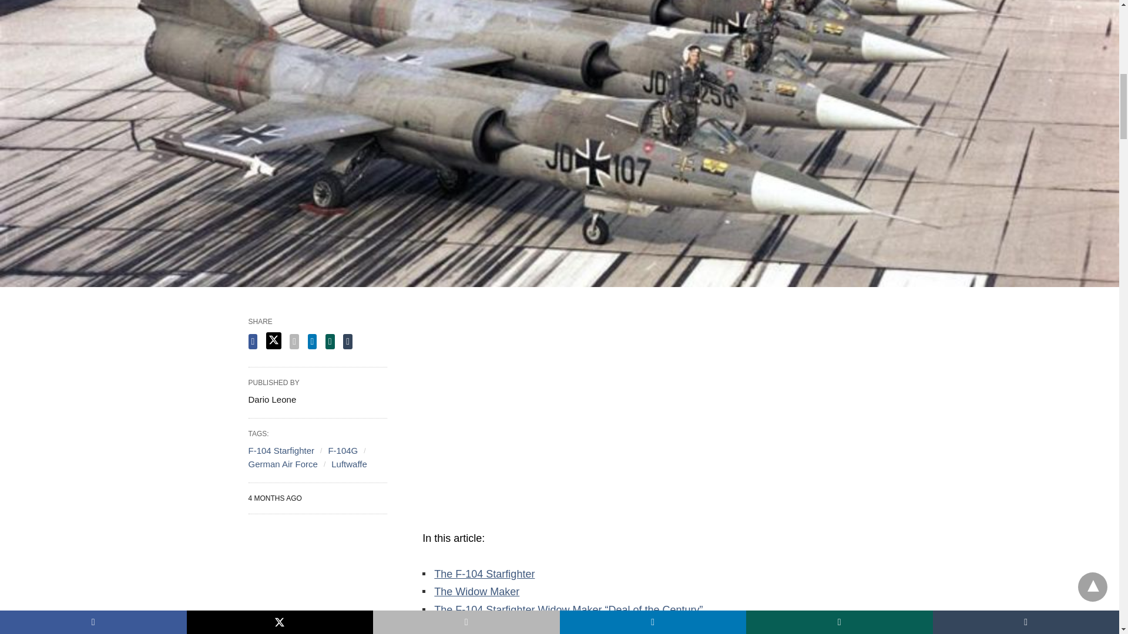 Image resolution: width=1128 pixels, height=634 pixels. I want to click on F-104 Starfighter, so click(281, 451).